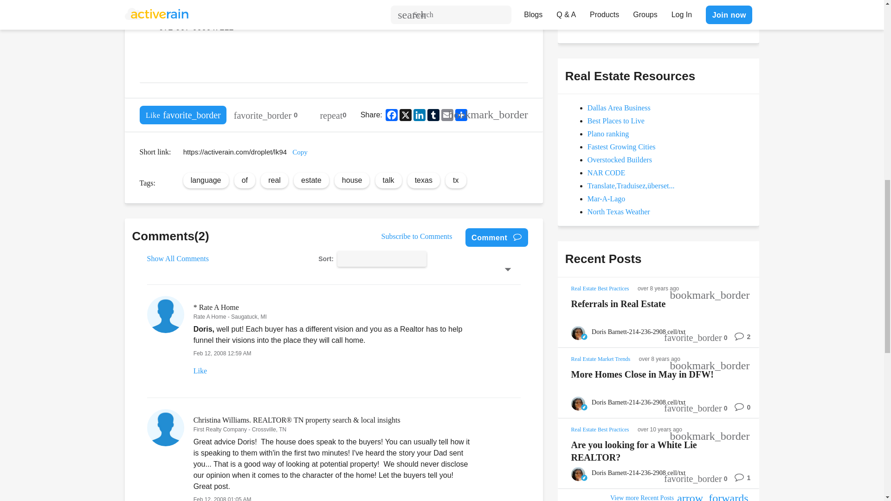 The width and height of the screenshot is (891, 501). Describe the element at coordinates (619, 108) in the screenshot. I see `Dallas Area Business` at that location.